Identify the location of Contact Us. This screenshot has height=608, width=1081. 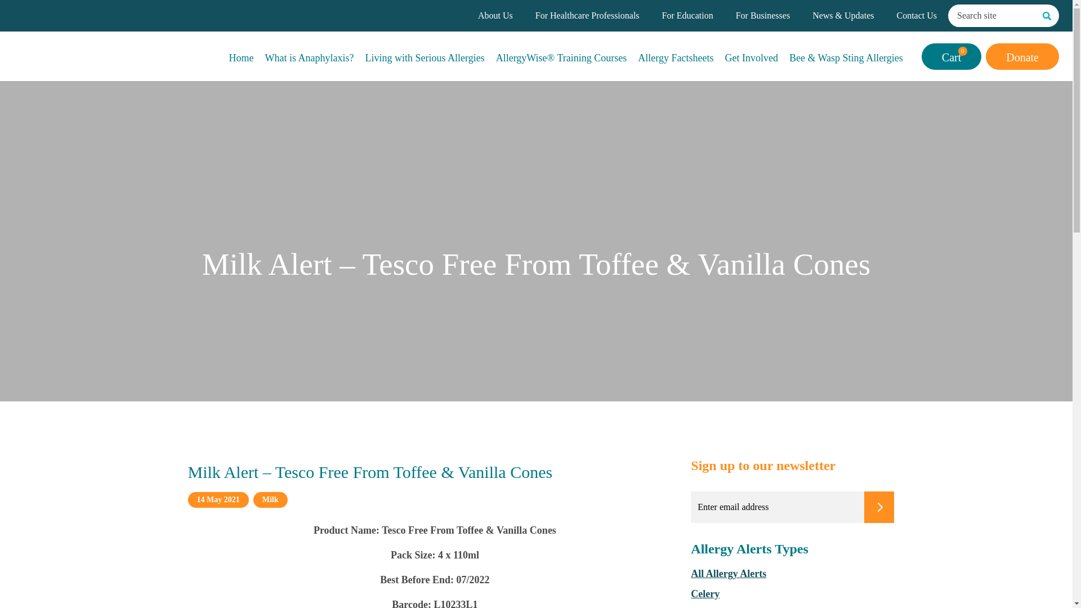
(917, 16).